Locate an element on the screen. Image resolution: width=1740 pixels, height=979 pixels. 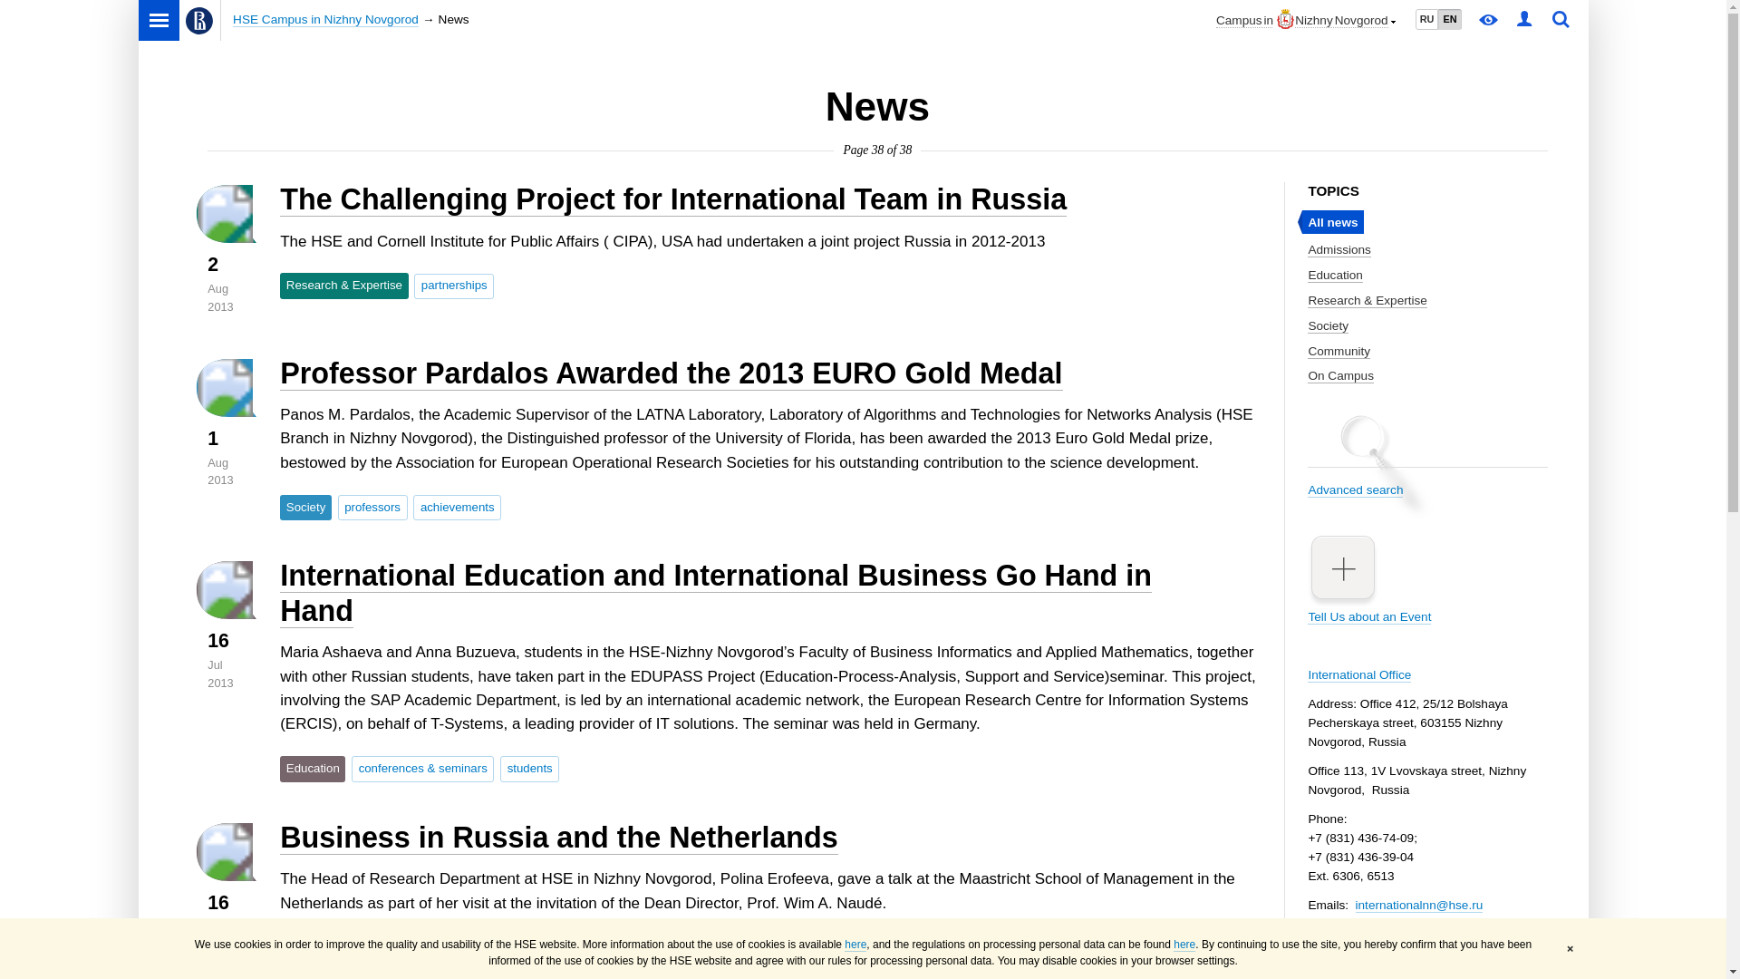
lecture is located at coordinates (527, 948).